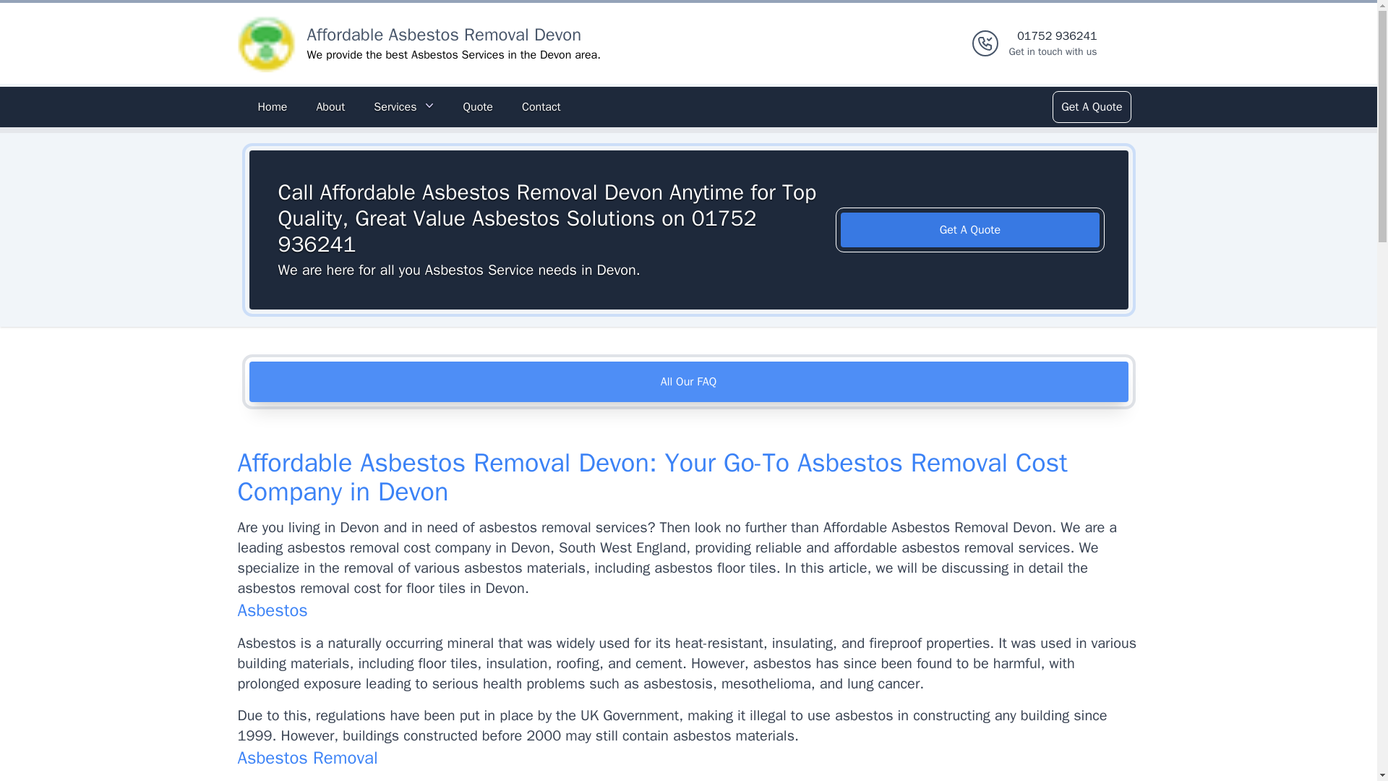 Image resolution: width=1388 pixels, height=781 pixels. Describe the element at coordinates (444, 35) in the screenshot. I see `Affordable Asbestos Removal Devon` at that location.